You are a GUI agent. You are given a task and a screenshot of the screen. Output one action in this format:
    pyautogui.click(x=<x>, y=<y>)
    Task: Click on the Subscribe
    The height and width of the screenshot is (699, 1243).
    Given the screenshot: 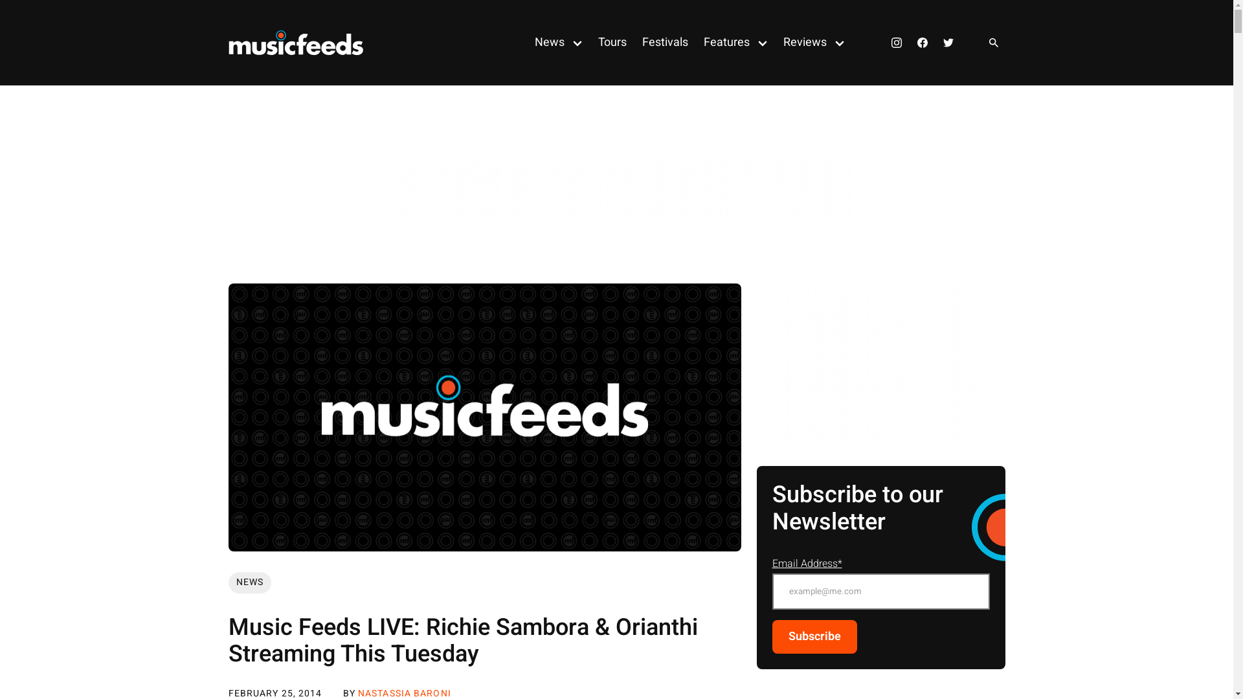 What is the action you would take?
    pyautogui.click(x=814, y=637)
    